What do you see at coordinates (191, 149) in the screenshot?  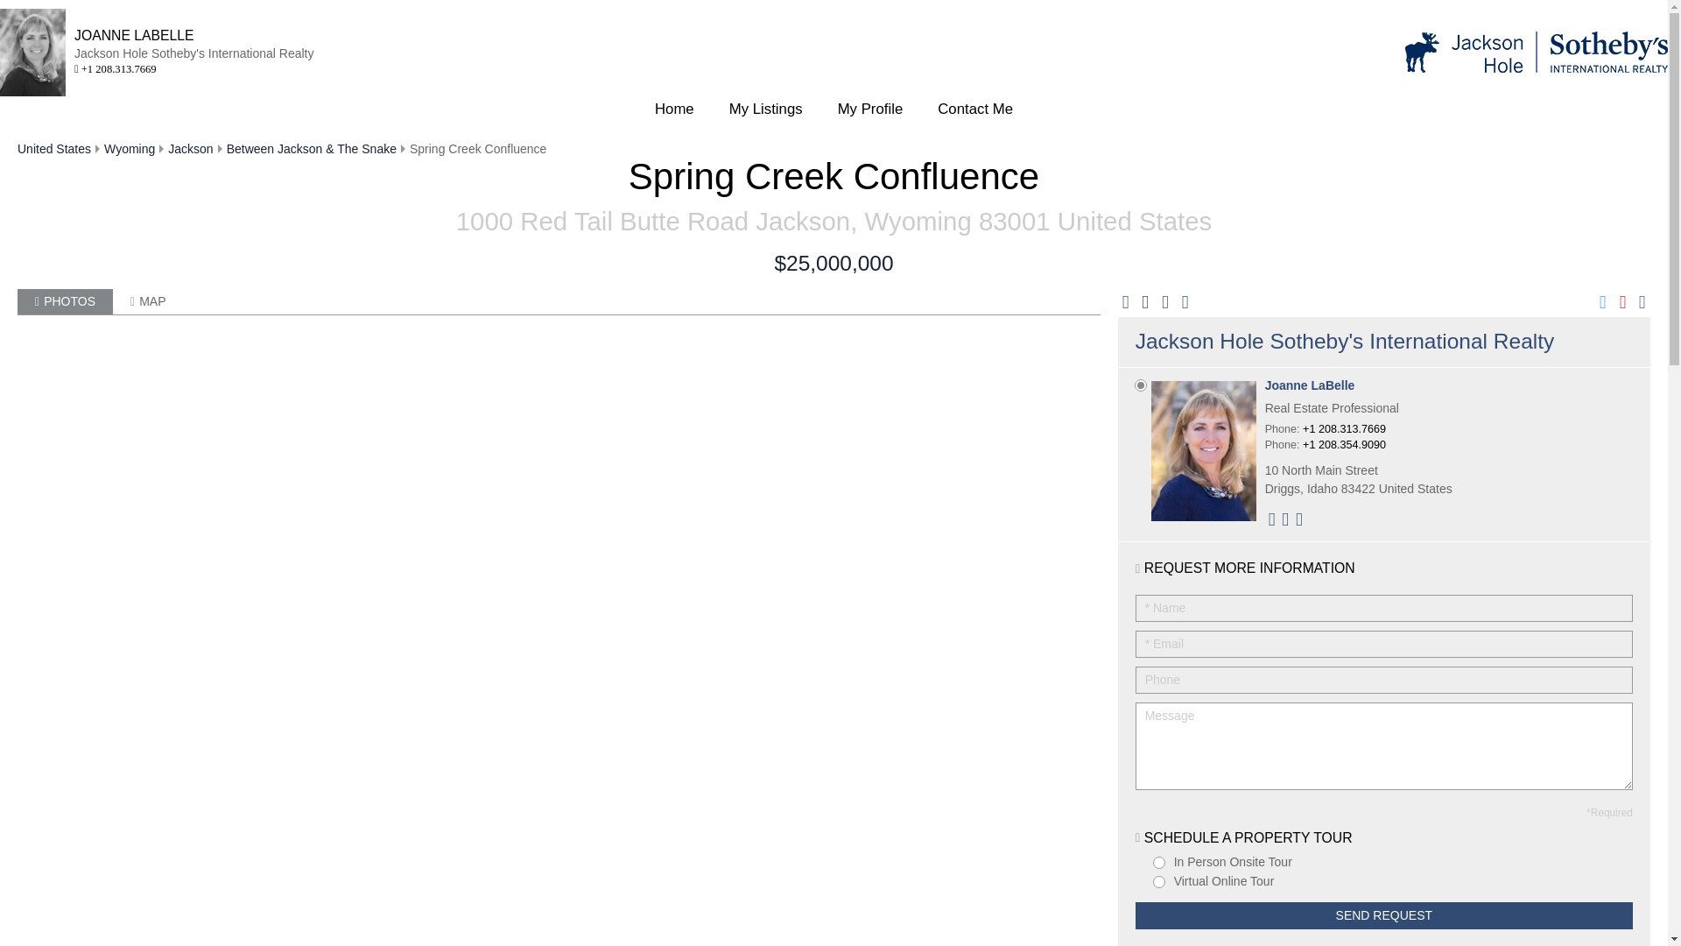 I see `Jackson` at bounding box center [191, 149].